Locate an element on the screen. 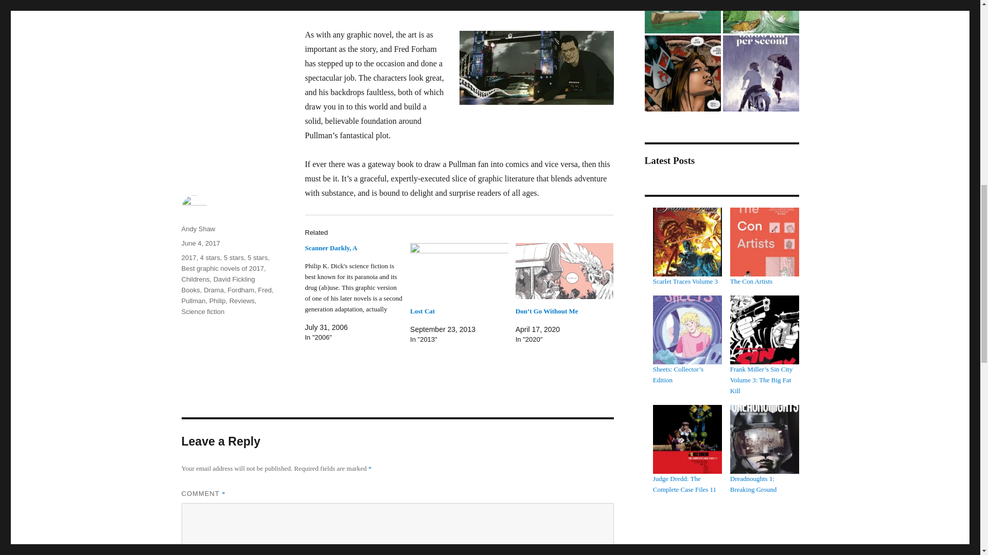 The image size is (988, 555). Scanner Darkly, A is located at coordinates (357, 293).